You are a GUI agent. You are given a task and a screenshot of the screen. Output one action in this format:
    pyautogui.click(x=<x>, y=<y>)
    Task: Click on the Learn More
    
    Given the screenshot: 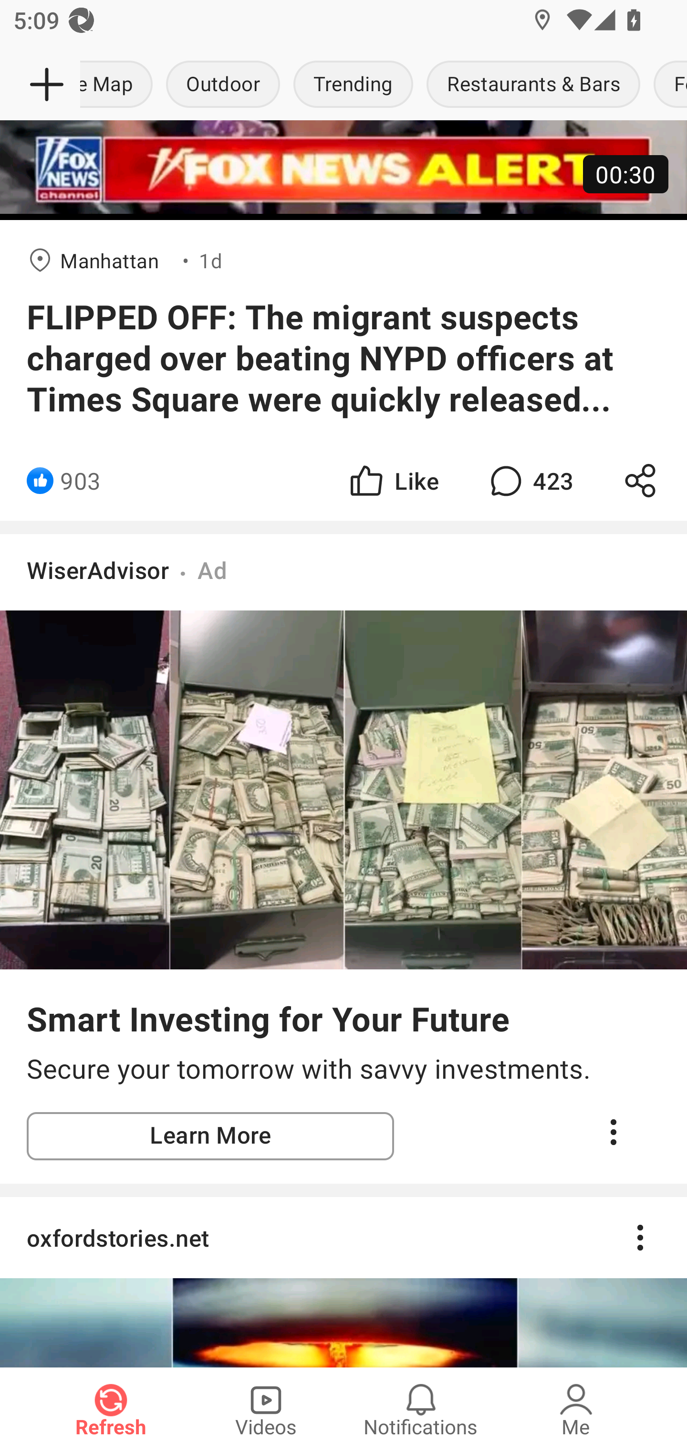 What is the action you would take?
    pyautogui.click(x=210, y=1136)
    